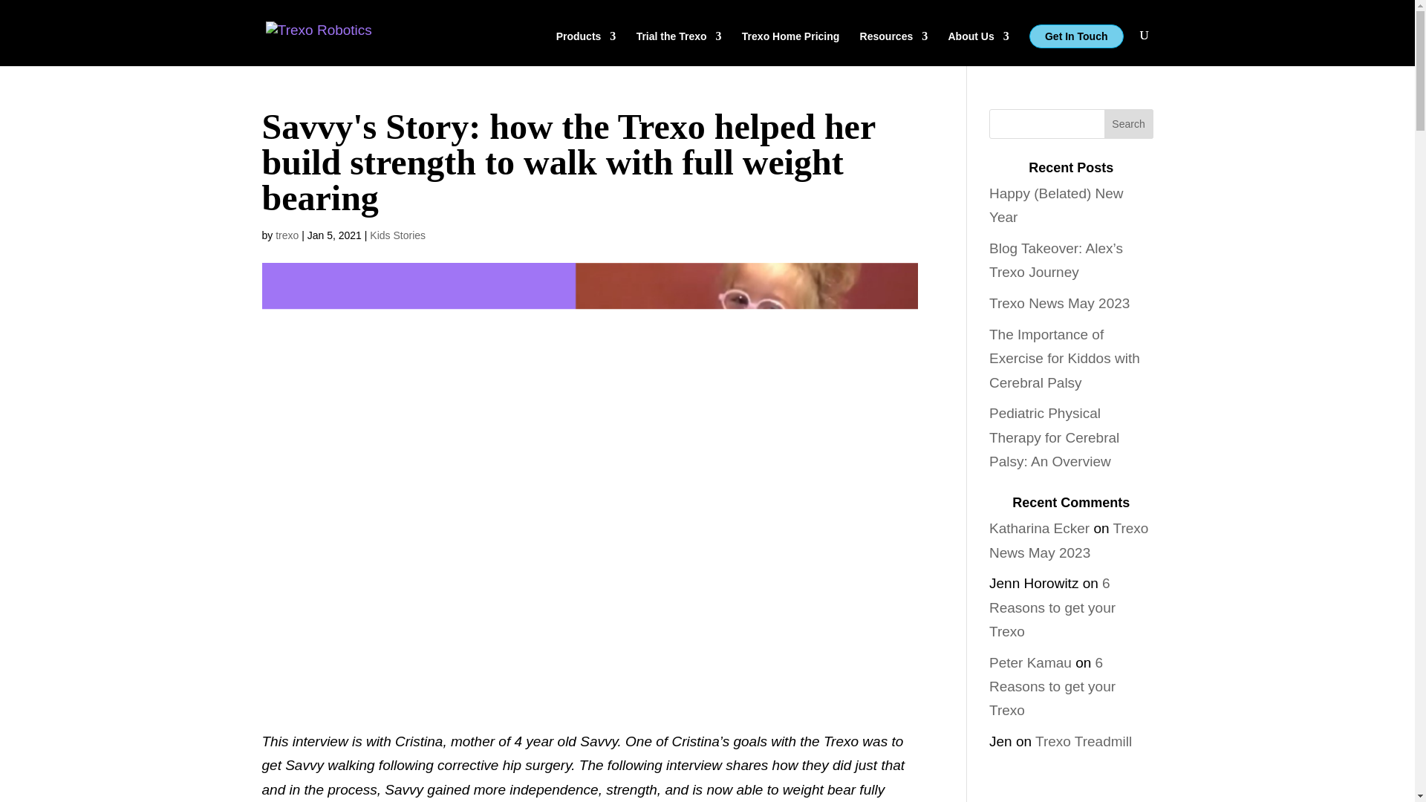 The image size is (1426, 802). What do you see at coordinates (287, 235) in the screenshot?
I see `trexo` at bounding box center [287, 235].